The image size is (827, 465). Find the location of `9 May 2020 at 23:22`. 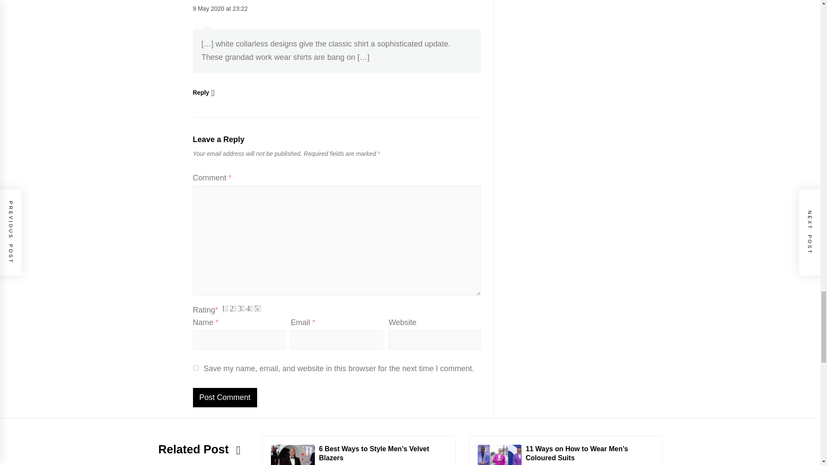

9 May 2020 at 23:22 is located at coordinates (221, 9).